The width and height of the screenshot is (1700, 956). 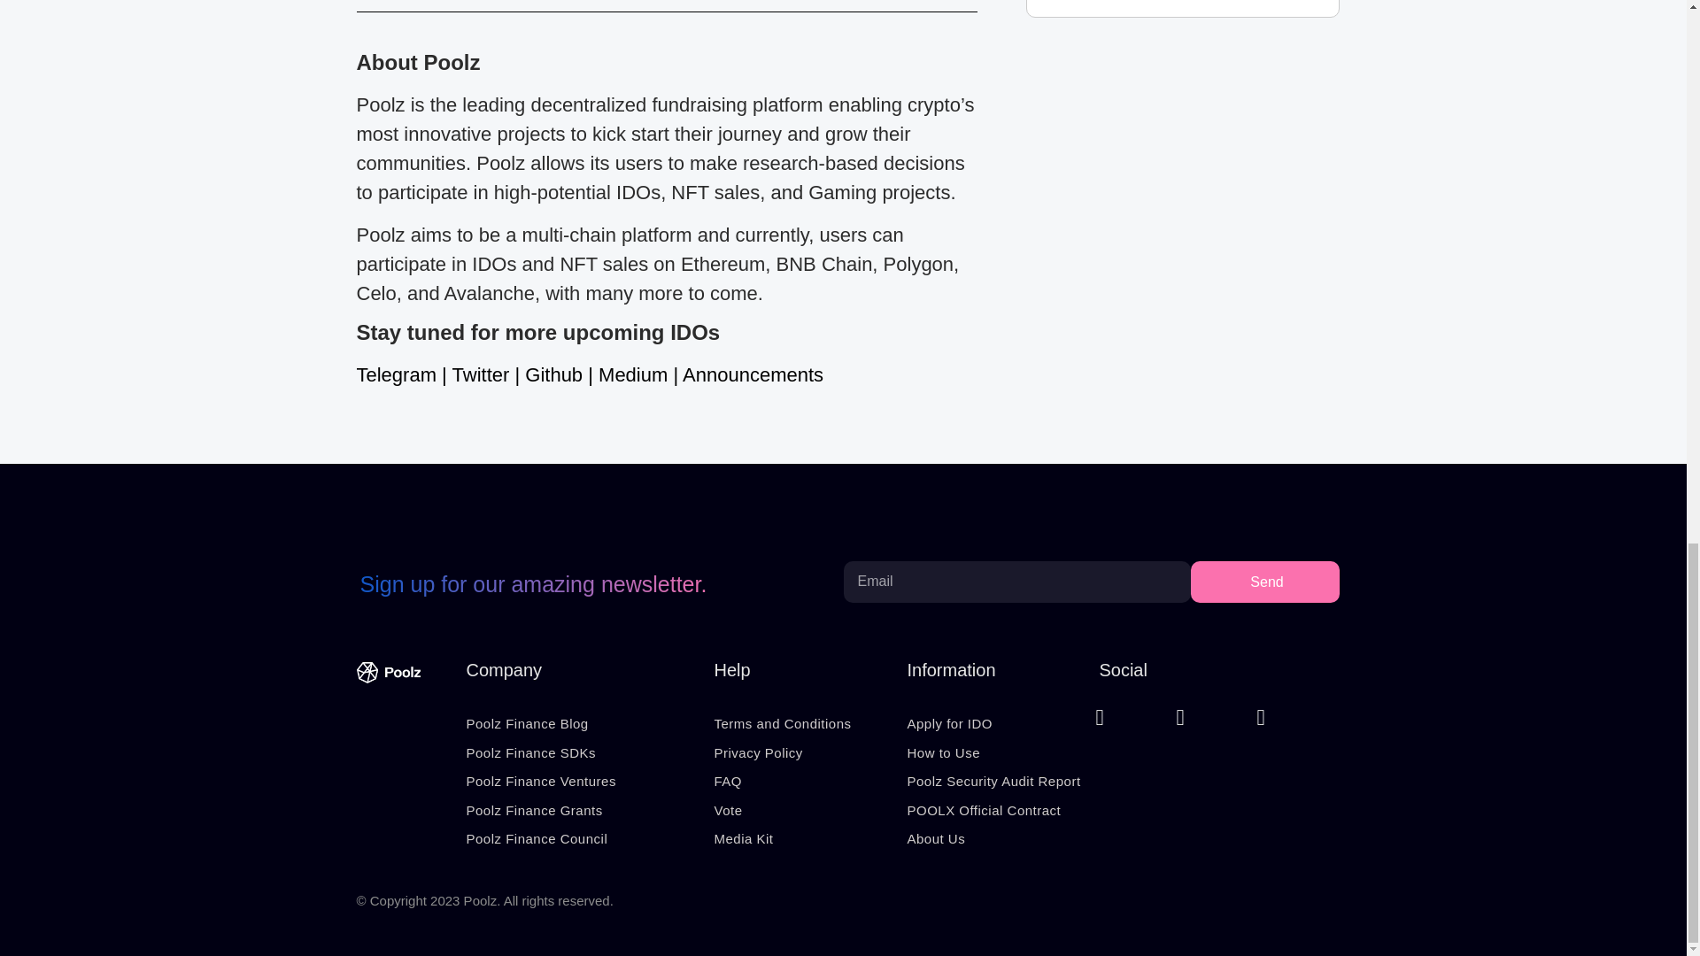 I want to click on Twitter, so click(x=481, y=375).